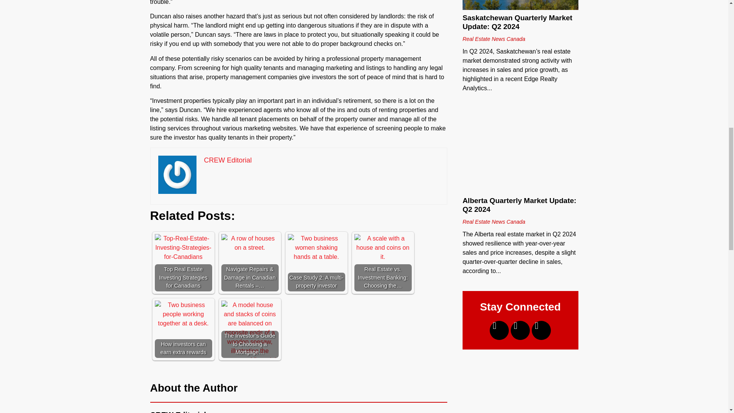 Image resolution: width=734 pixels, height=413 pixels. What do you see at coordinates (316, 248) in the screenshot?
I see `Case Study 2: A multi-property investor` at bounding box center [316, 248].